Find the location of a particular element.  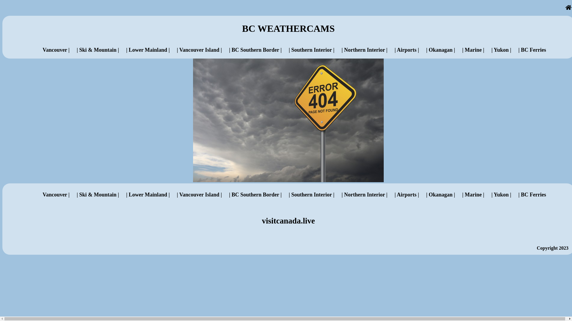

| Vancouver Island | is located at coordinates (200, 50).